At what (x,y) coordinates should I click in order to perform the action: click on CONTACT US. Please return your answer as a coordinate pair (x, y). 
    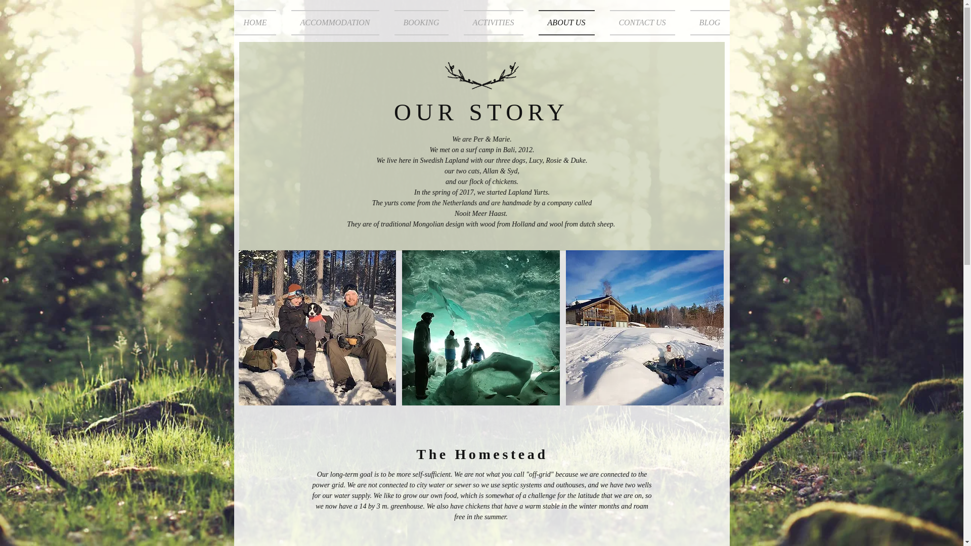
    Looking at the image, I should click on (642, 23).